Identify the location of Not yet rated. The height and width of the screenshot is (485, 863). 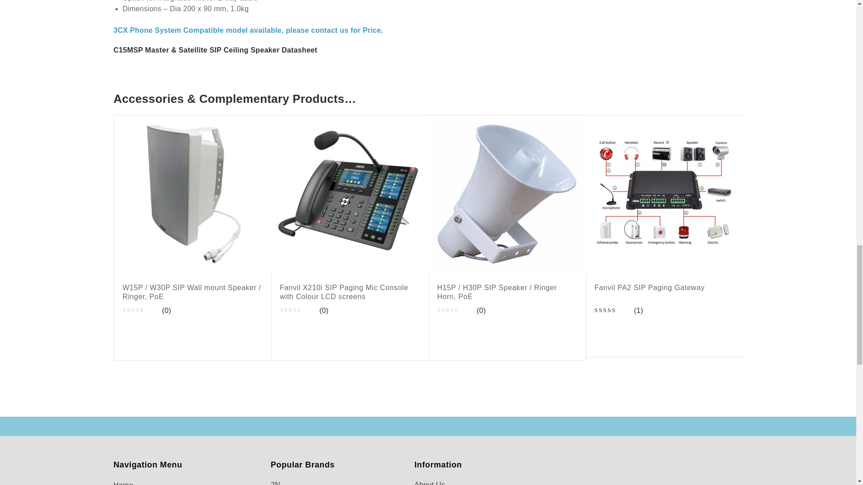
(455, 311).